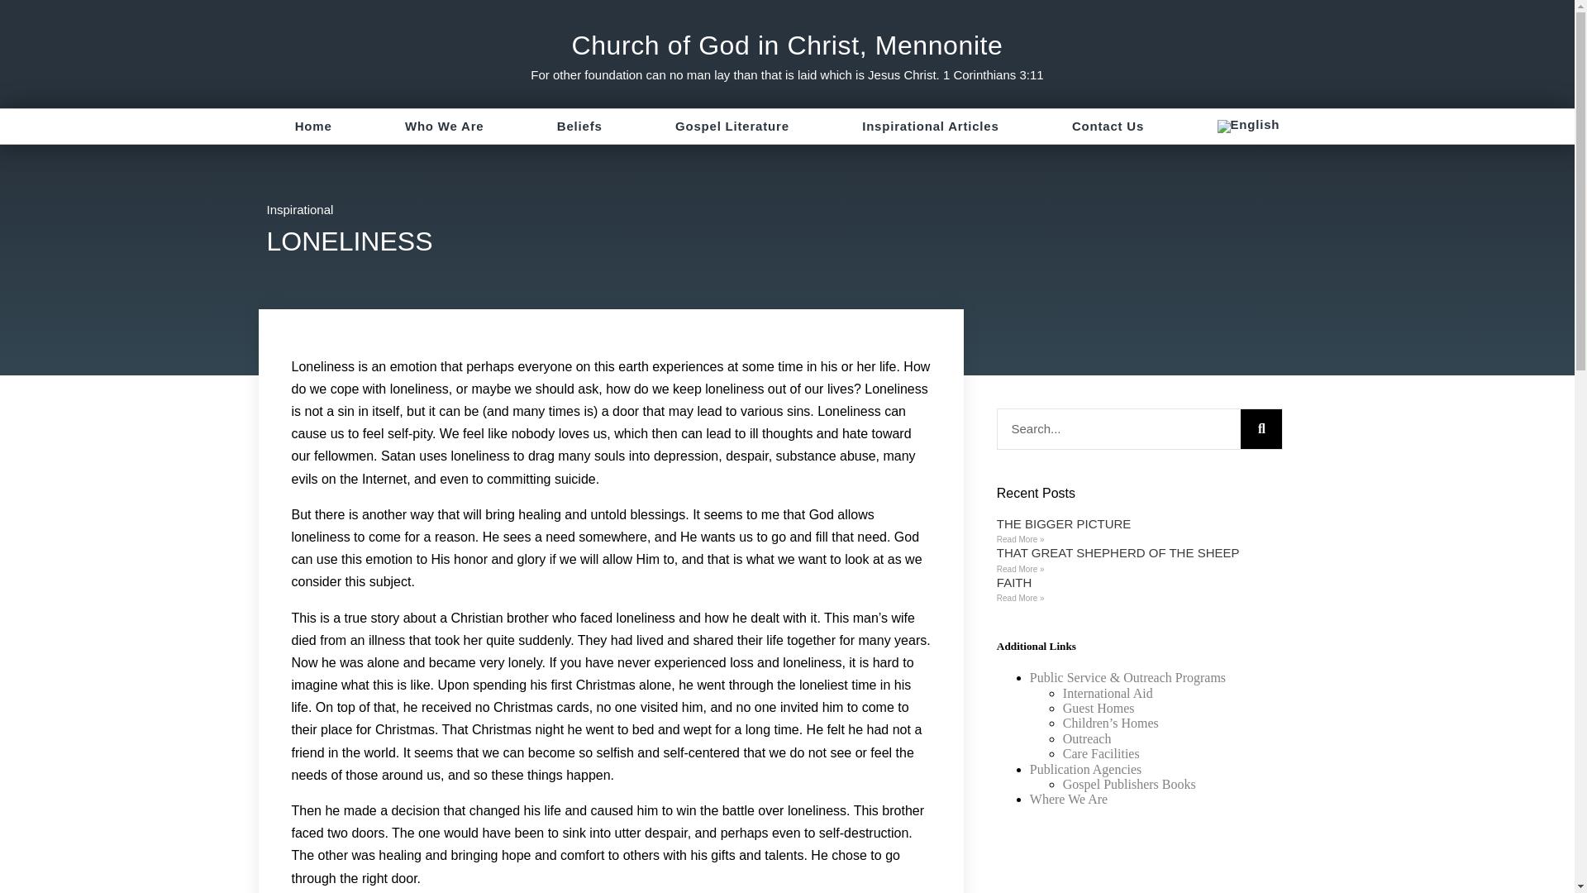 The height and width of the screenshot is (893, 1587). What do you see at coordinates (299, 210) in the screenshot?
I see `Inspirational` at bounding box center [299, 210].